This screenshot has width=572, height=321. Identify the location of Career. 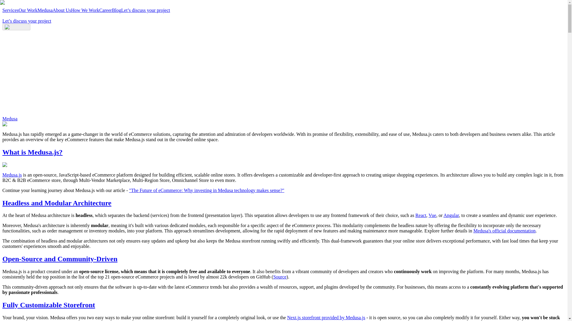
(105, 10).